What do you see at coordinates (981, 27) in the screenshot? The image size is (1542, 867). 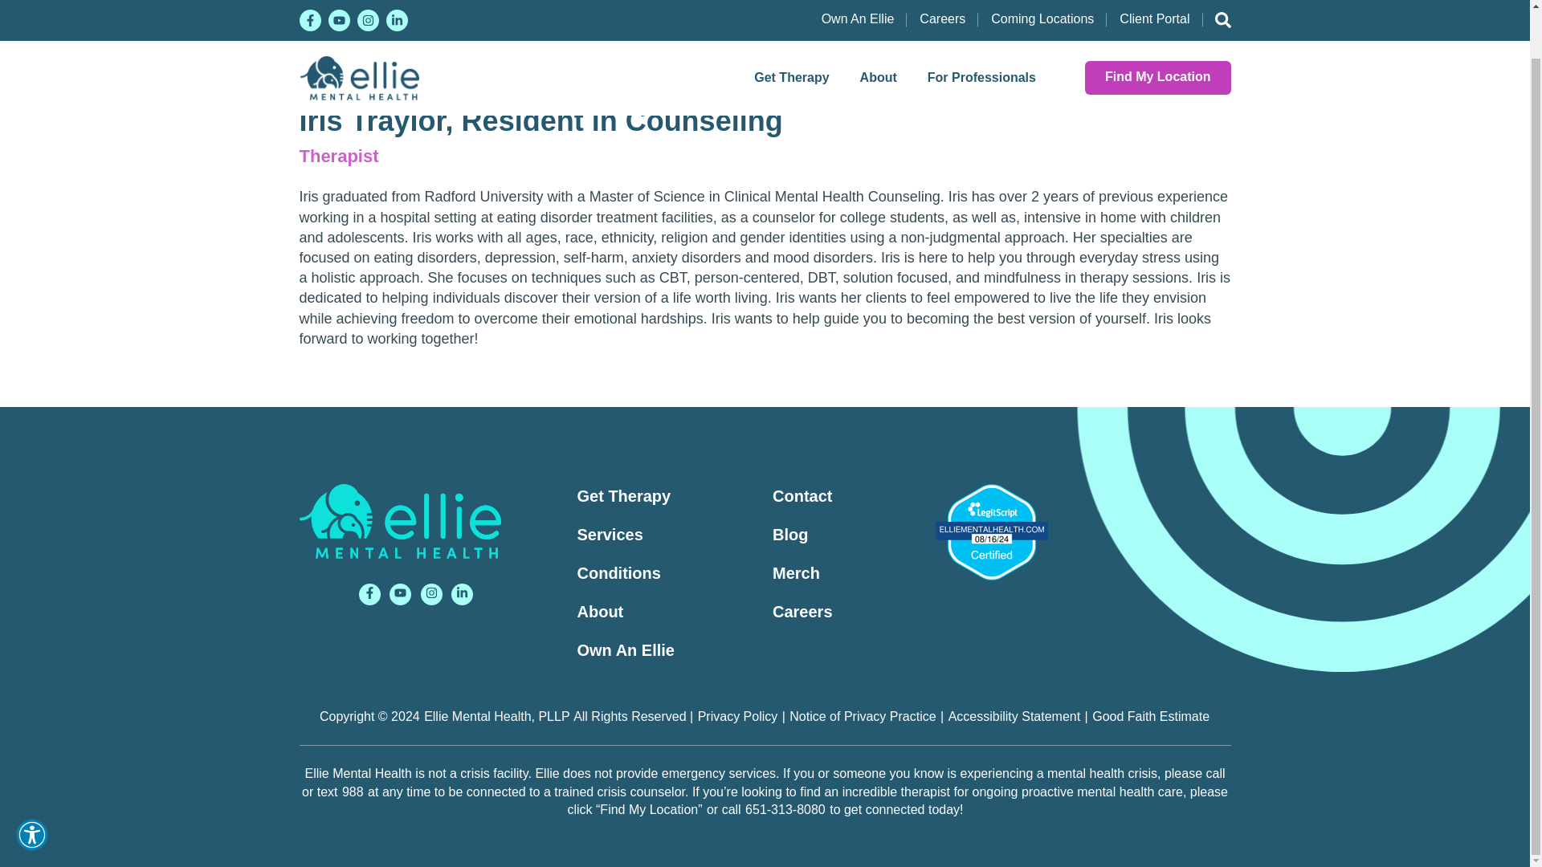 I see `For Professionals` at bounding box center [981, 27].